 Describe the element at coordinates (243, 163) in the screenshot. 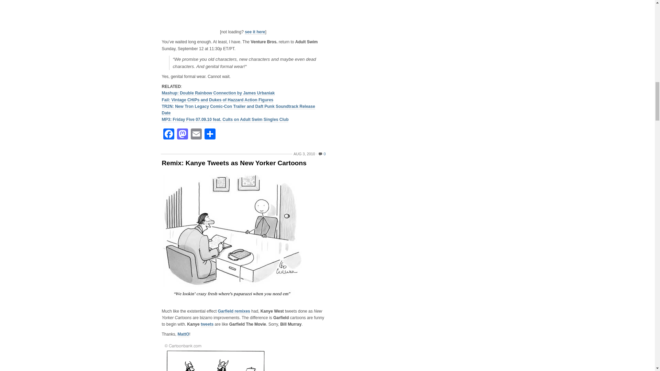

I see `Remix: Kanye Tweets as New Yorker Cartoons` at that location.